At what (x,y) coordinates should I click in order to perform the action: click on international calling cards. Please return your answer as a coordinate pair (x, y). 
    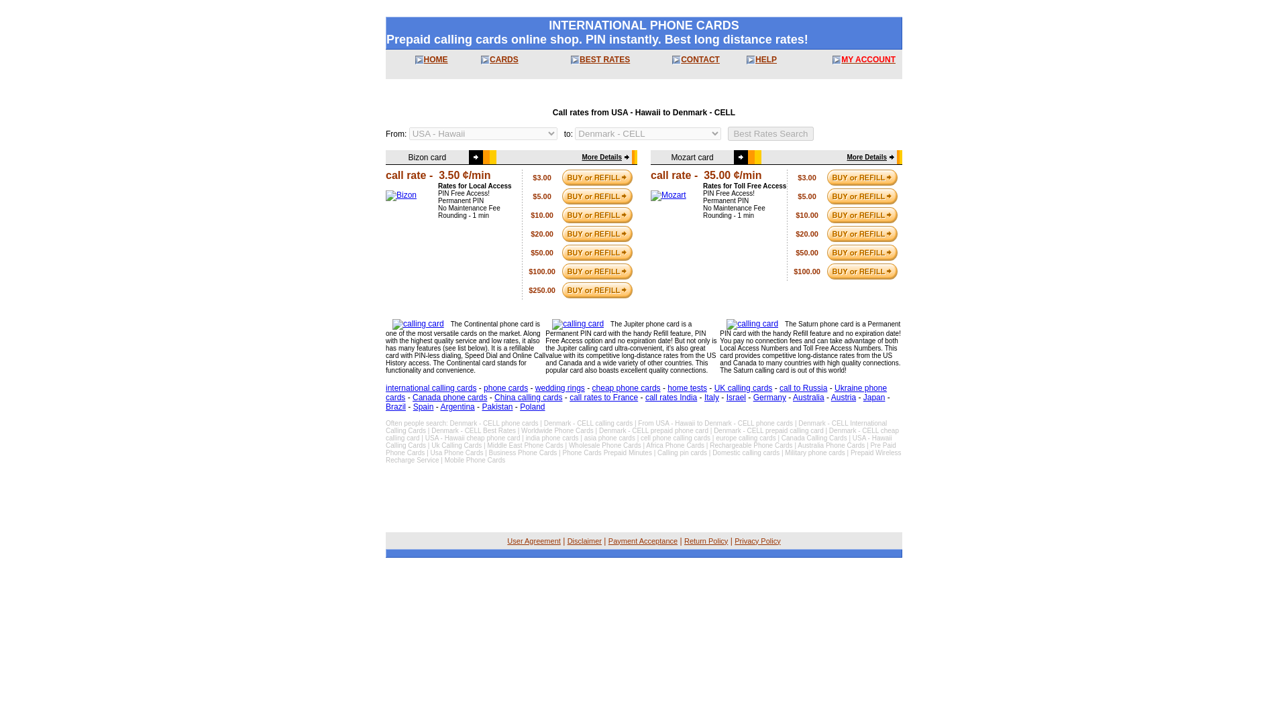
    Looking at the image, I should click on (431, 388).